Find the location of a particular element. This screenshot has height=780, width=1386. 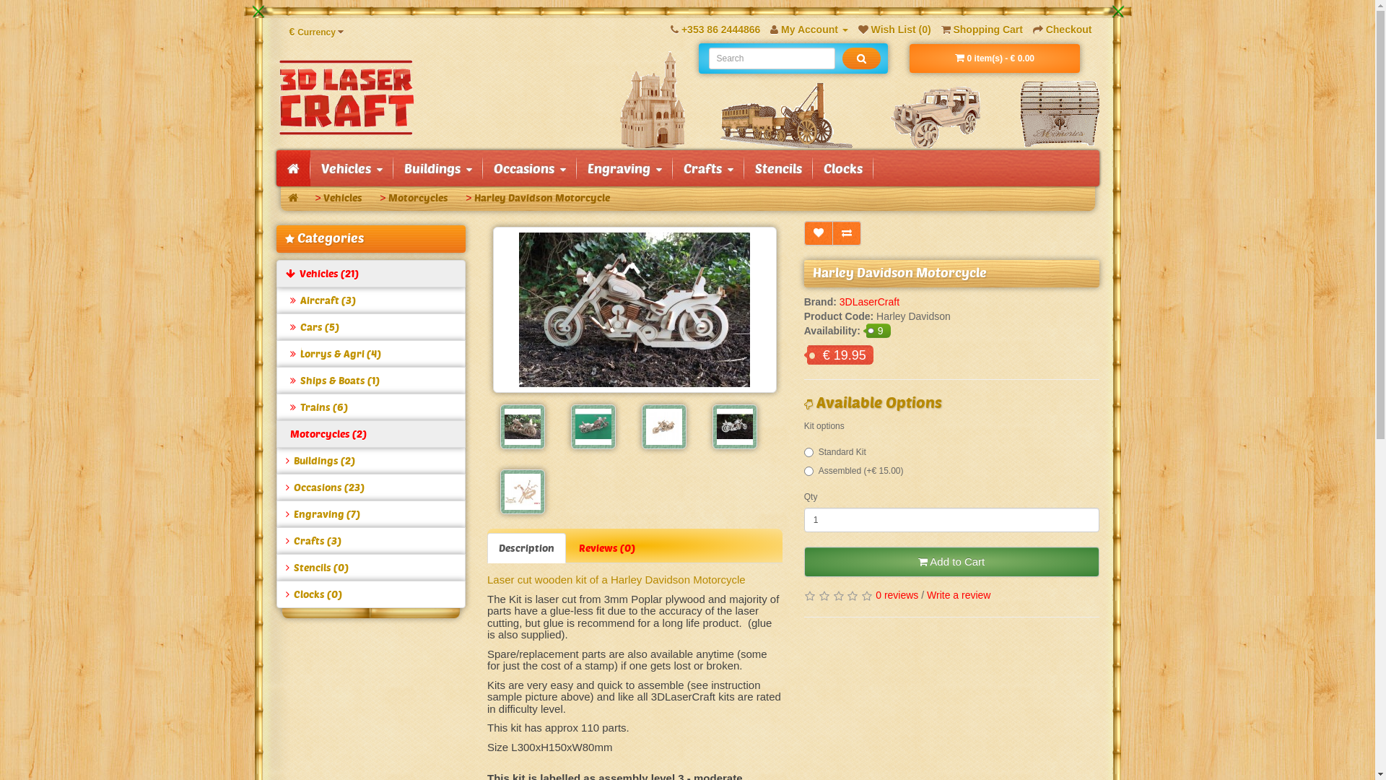

Harley Davidson Motorcycle is located at coordinates (664, 427).